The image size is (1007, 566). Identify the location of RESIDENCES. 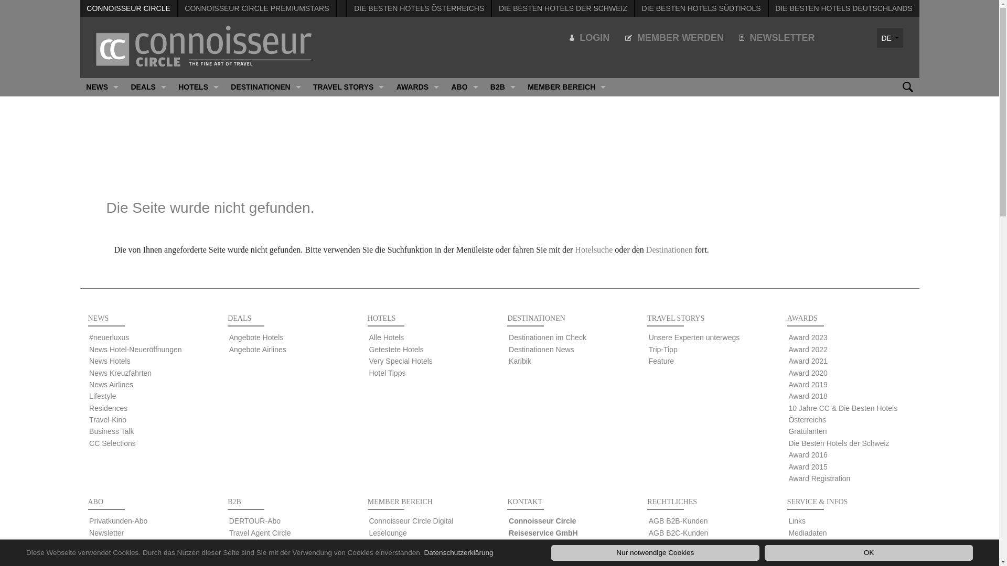
(102, 216).